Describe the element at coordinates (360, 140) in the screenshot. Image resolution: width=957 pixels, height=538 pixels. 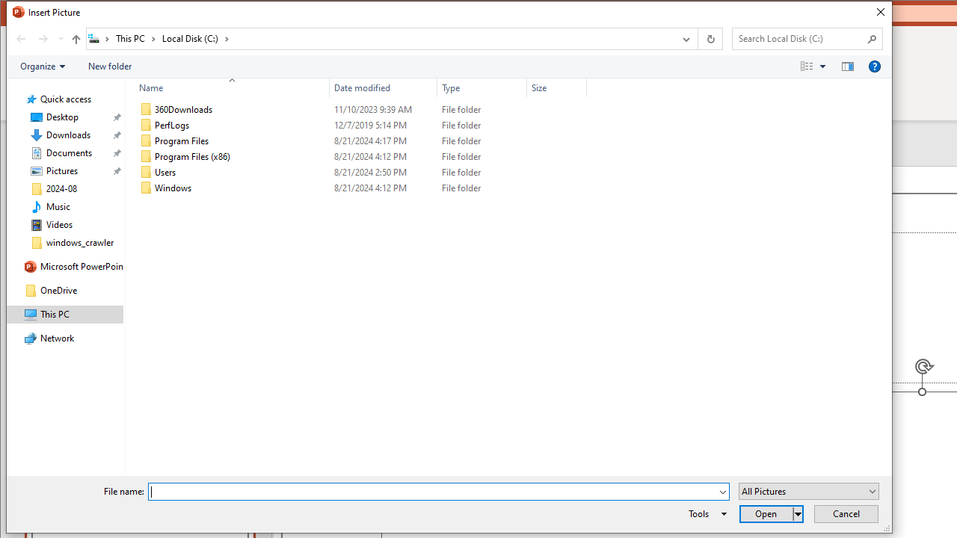
I see `Program Files` at that location.